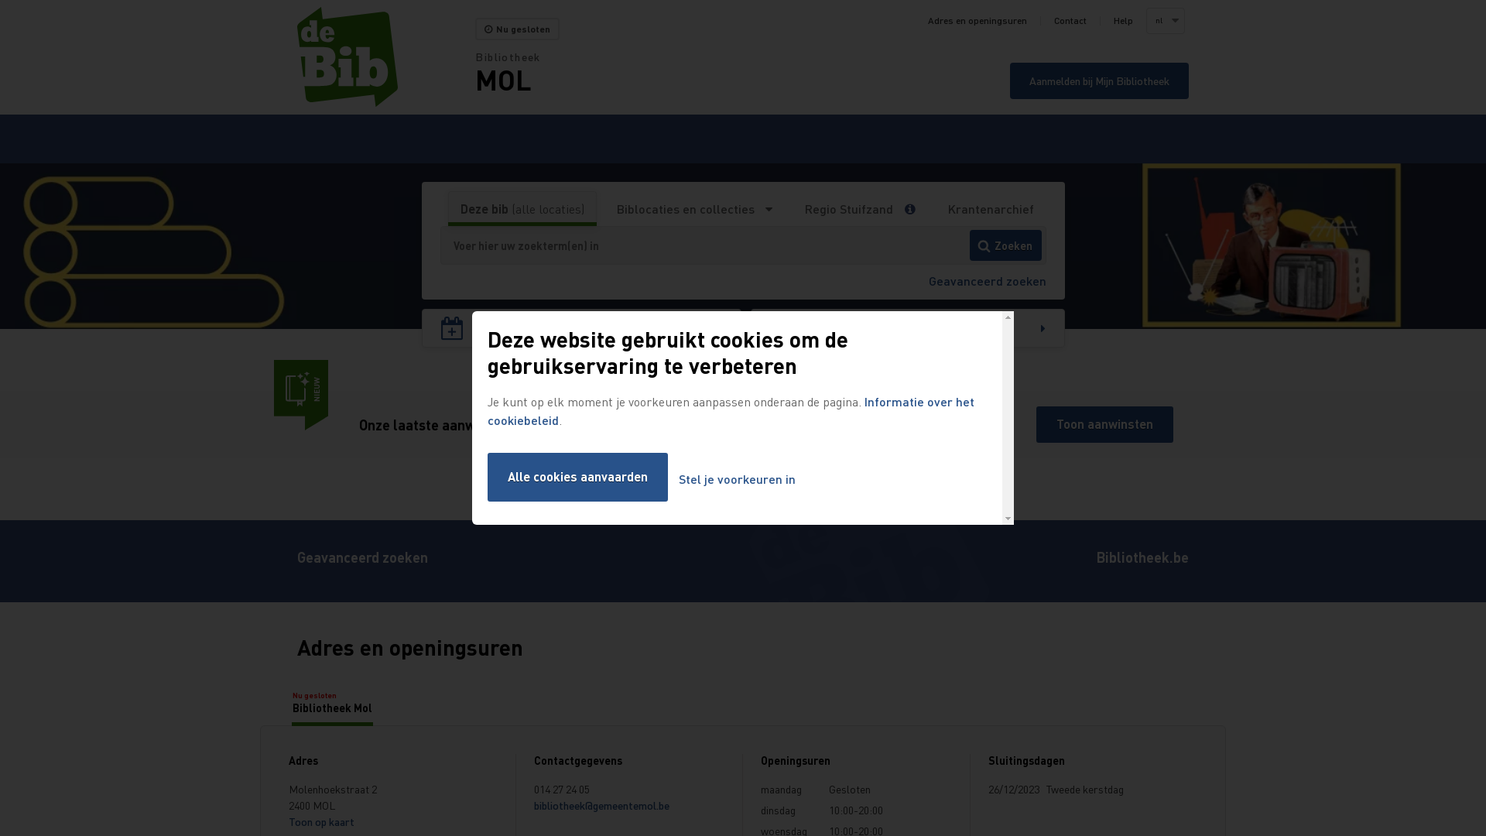  I want to click on nl, so click(1165, 21).